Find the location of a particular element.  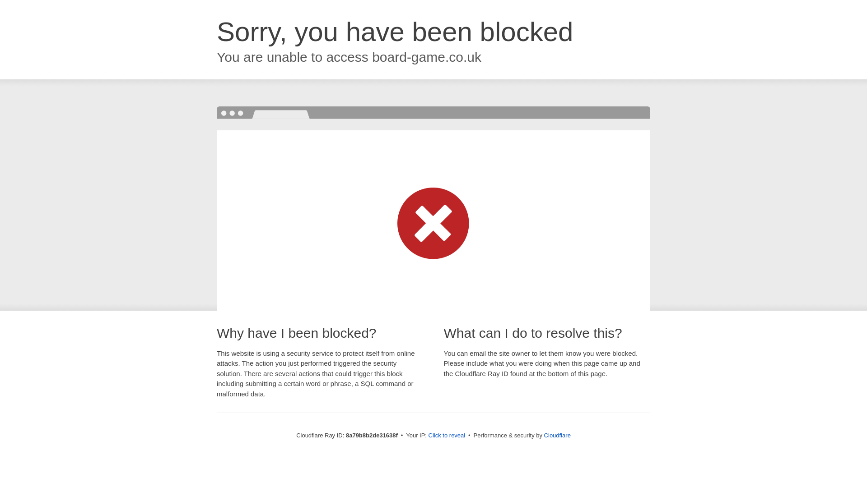

Cloudflare is located at coordinates (557, 435).